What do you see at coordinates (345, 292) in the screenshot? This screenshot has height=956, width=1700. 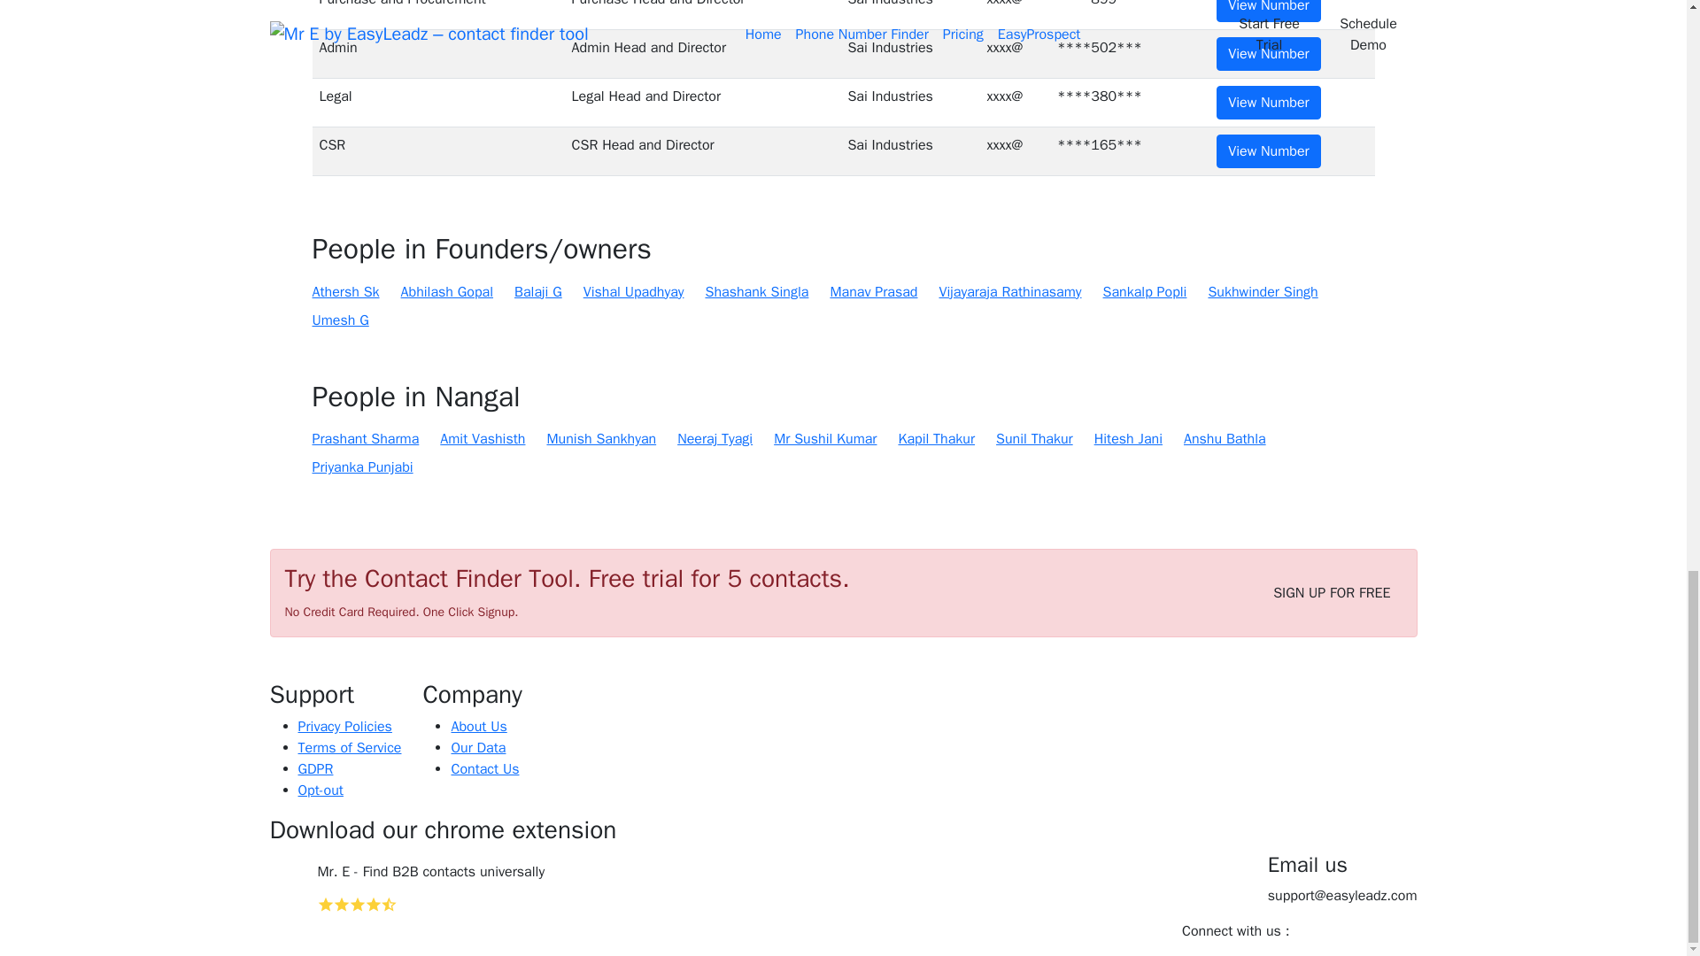 I see `Athersh Sk` at bounding box center [345, 292].